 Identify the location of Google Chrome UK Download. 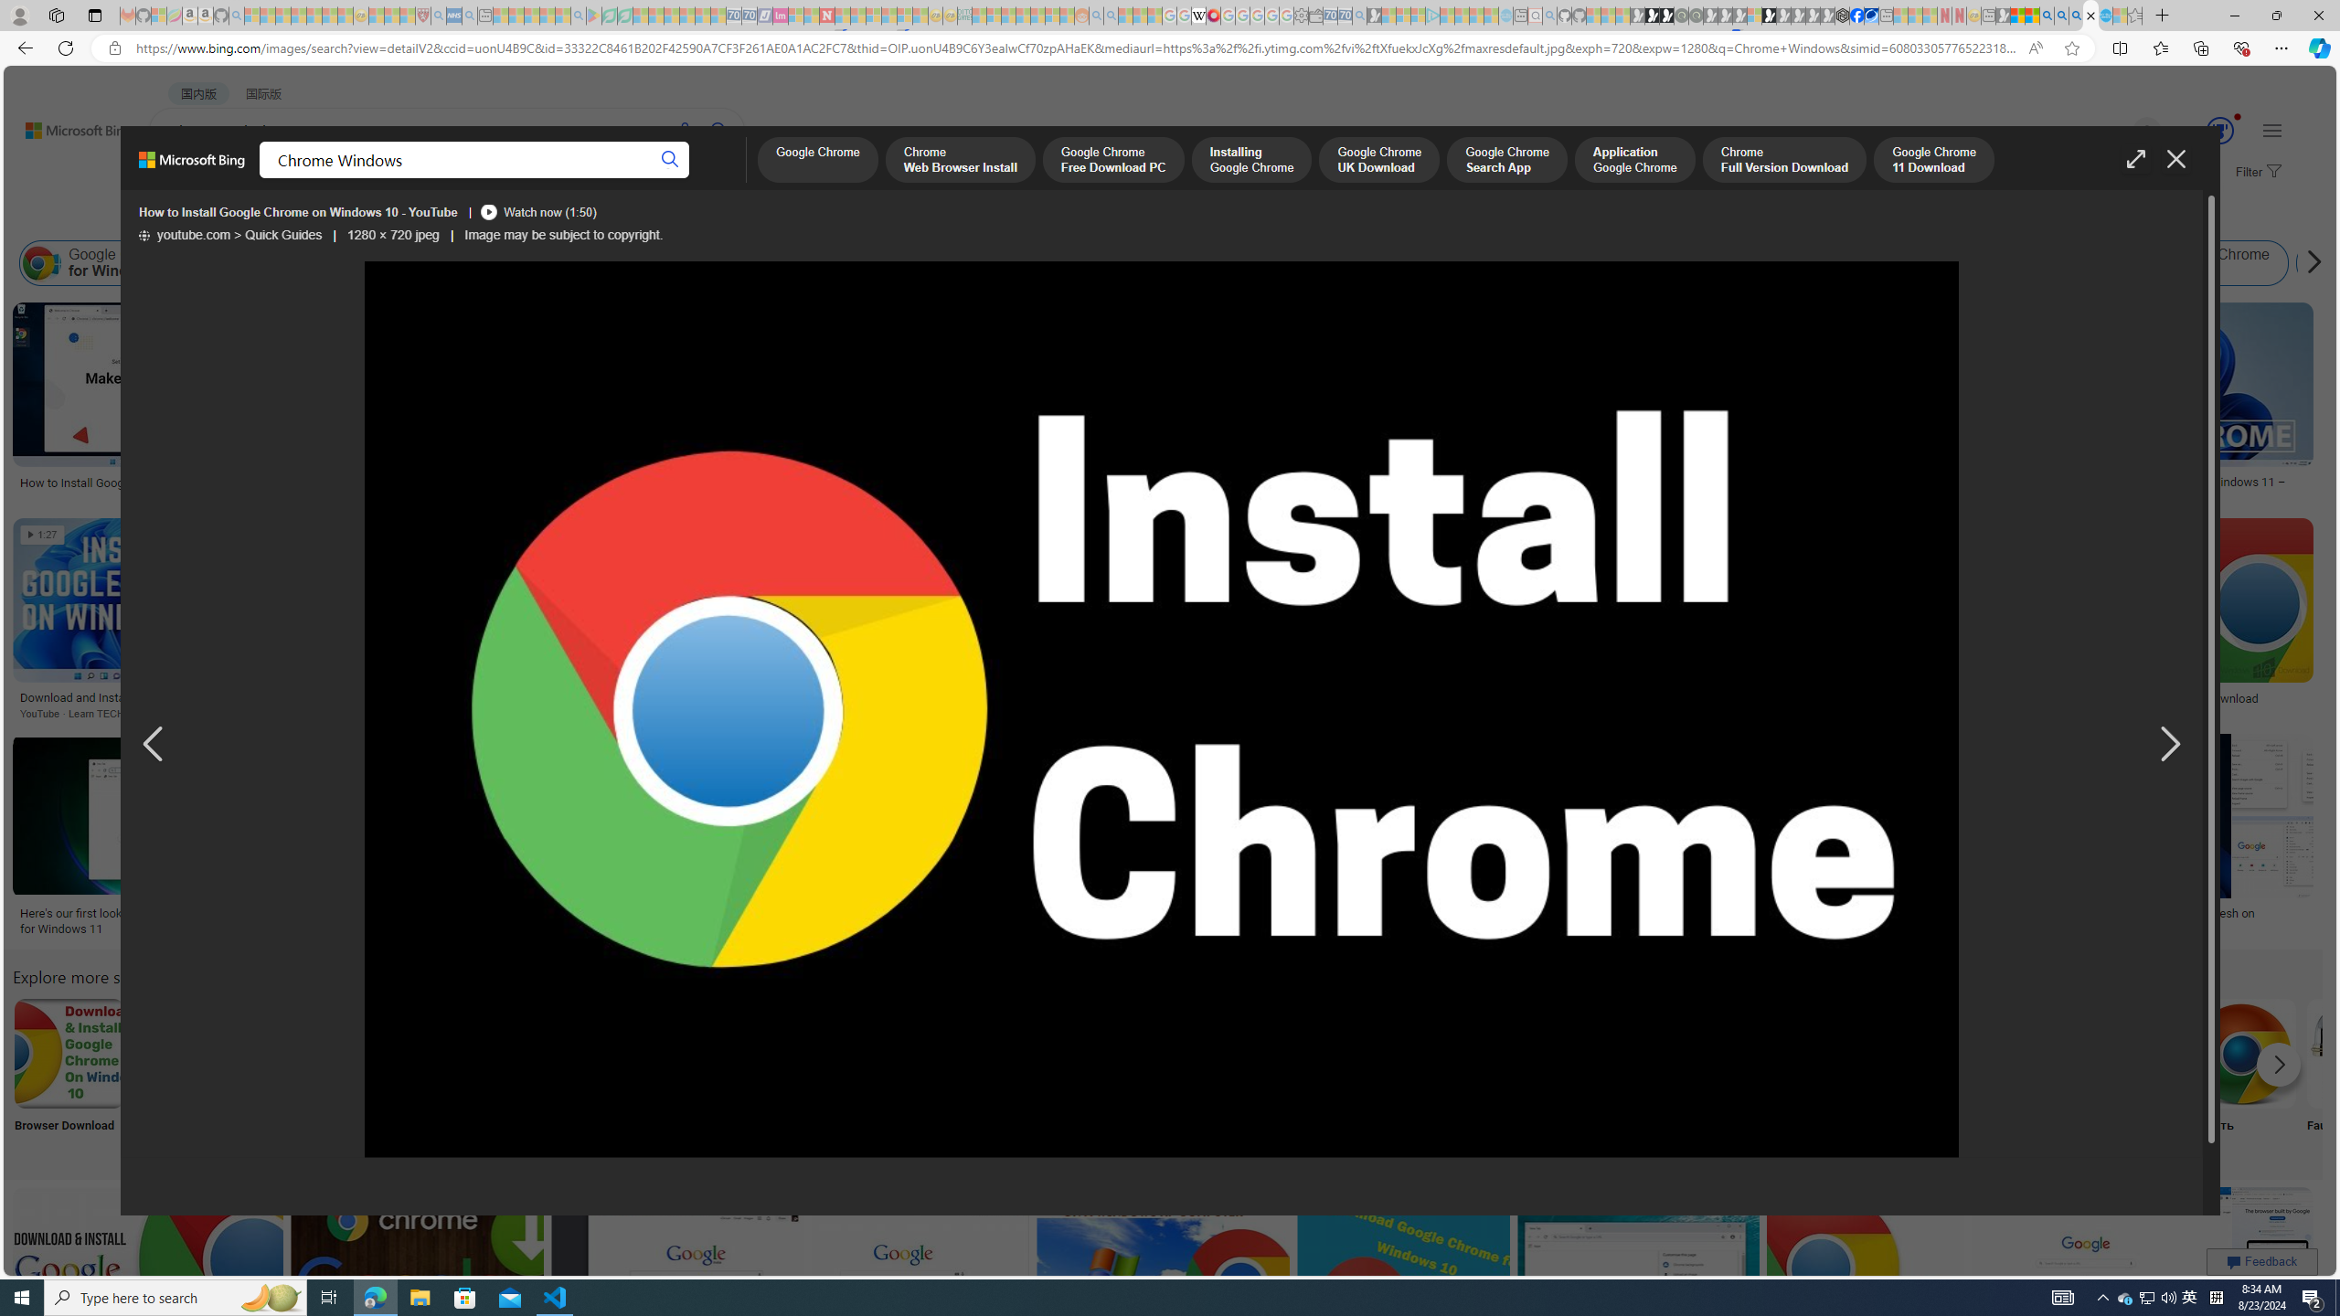
(1378, 161).